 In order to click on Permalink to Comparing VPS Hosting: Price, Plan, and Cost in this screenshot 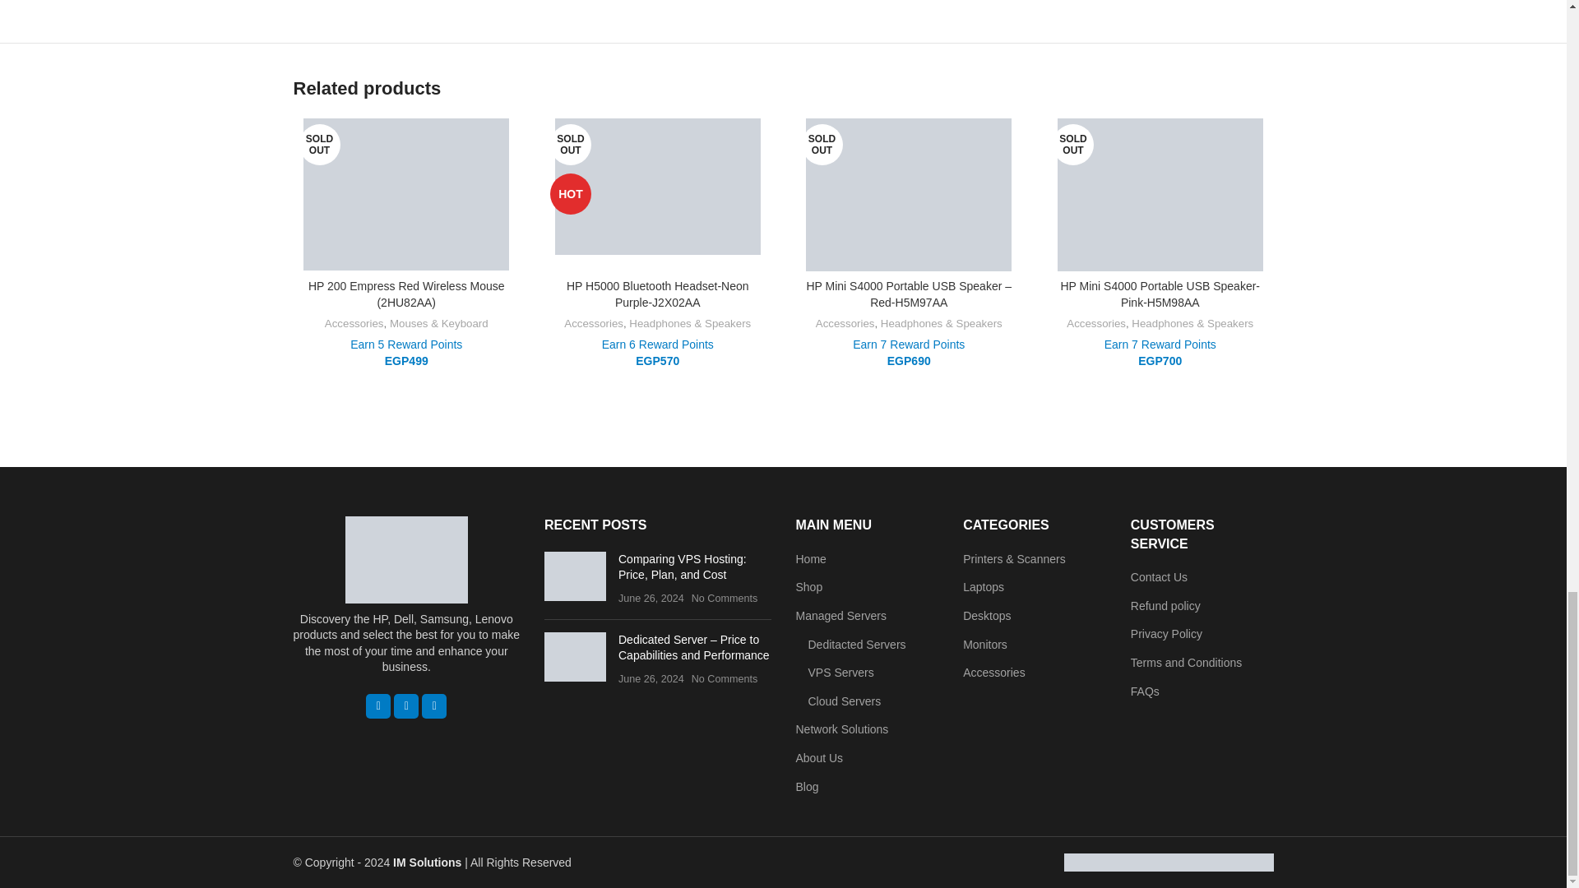, I will do `click(683, 567)`.